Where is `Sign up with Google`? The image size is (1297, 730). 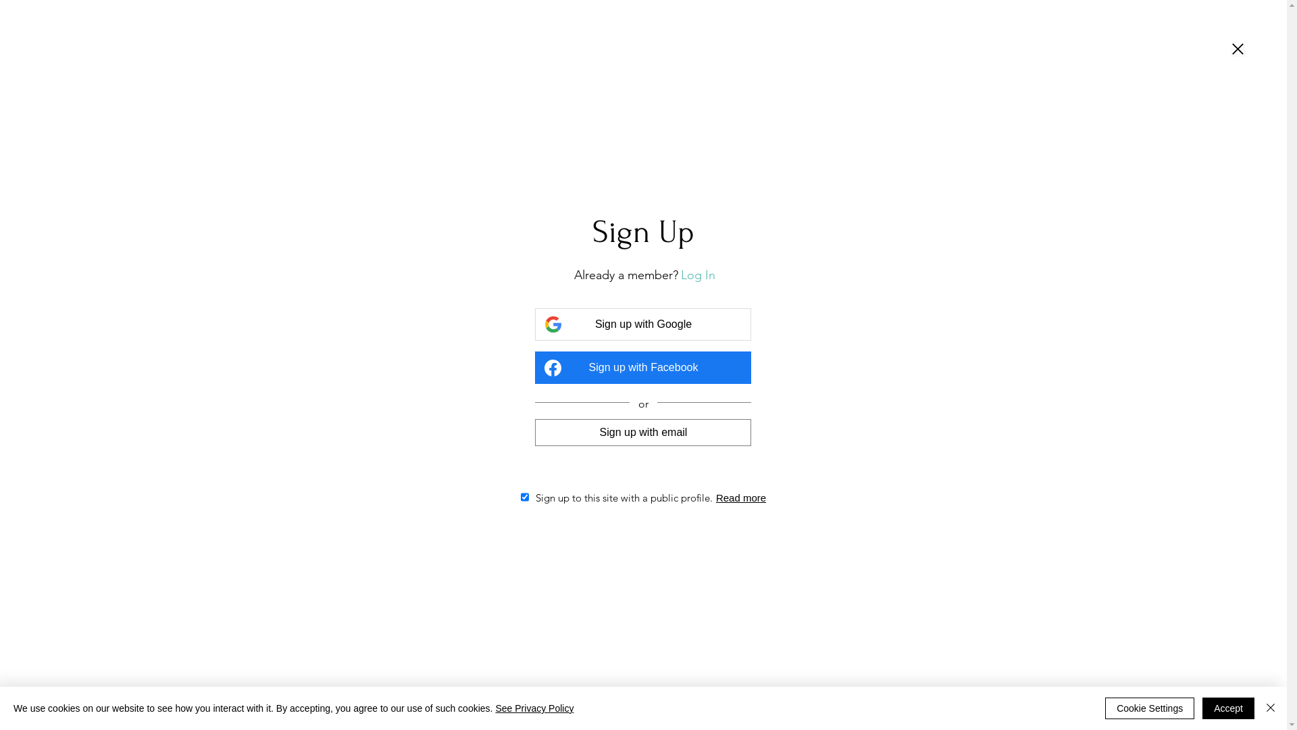
Sign up with Google is located at coordinates (643, 324).